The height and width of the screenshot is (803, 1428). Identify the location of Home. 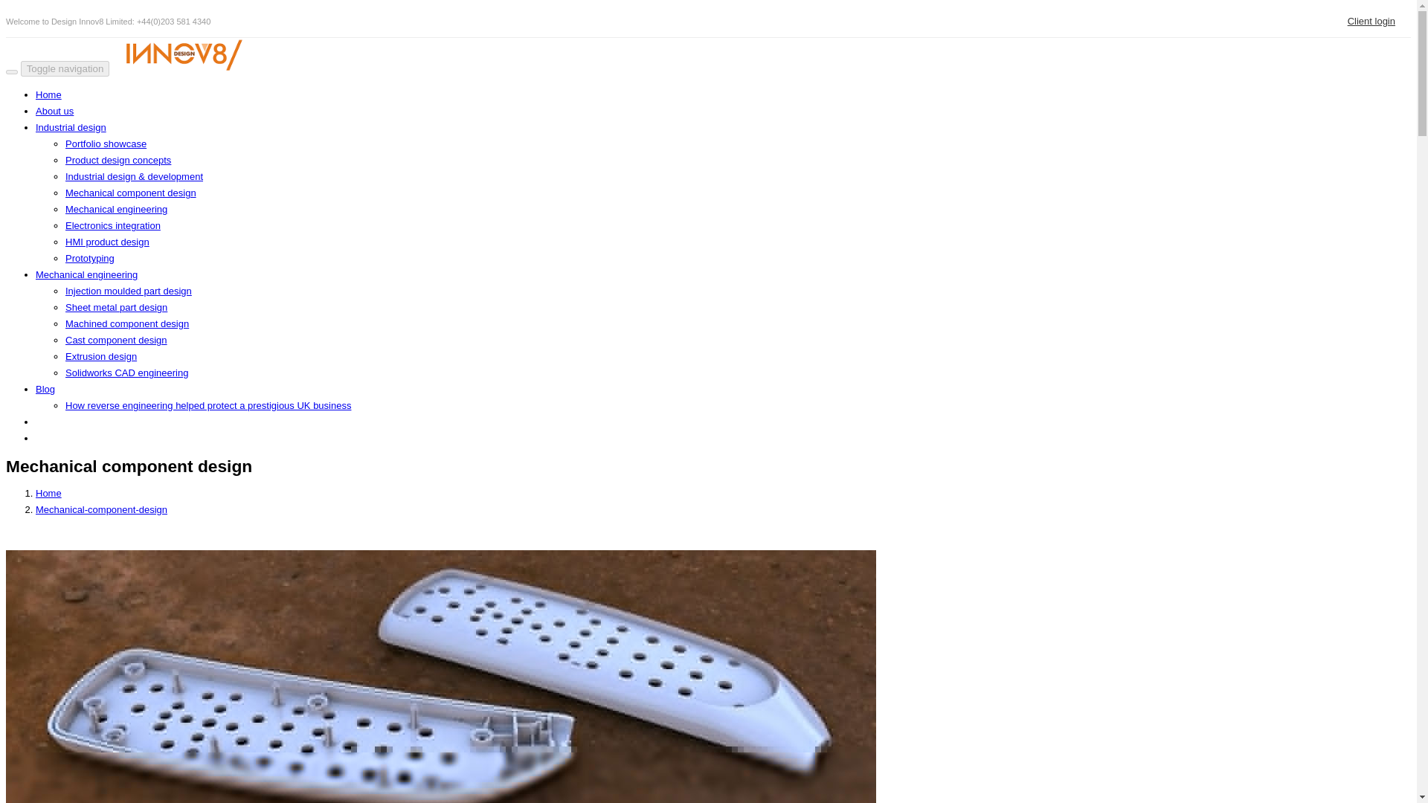
(48, 492).